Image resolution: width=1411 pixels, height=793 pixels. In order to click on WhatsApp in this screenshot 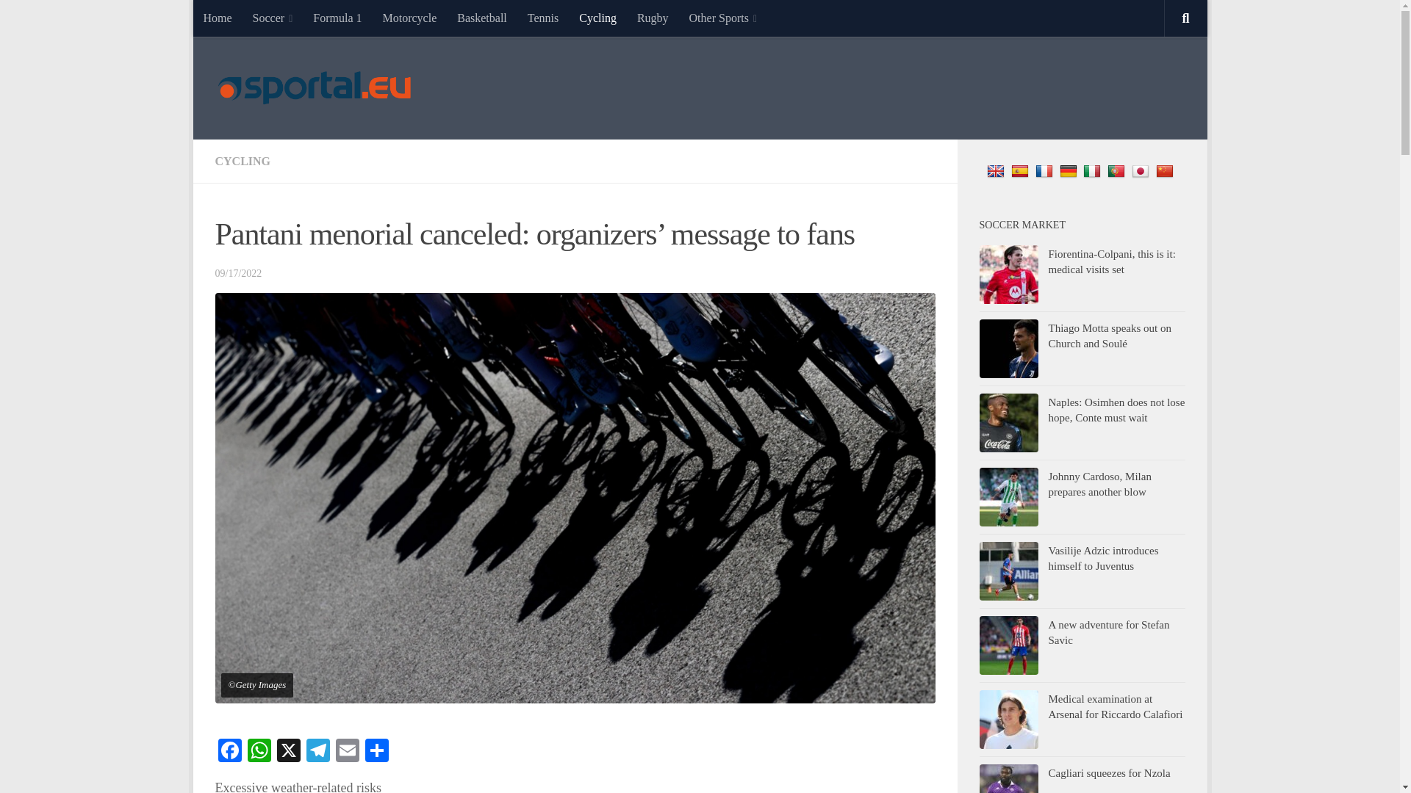, I will do `click(259, 752)`.